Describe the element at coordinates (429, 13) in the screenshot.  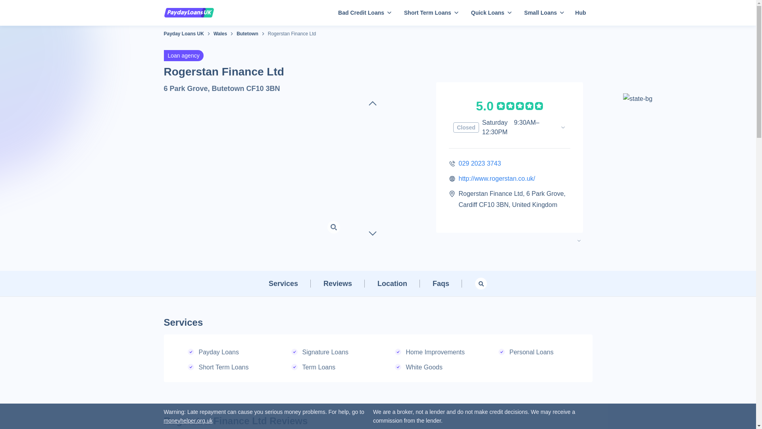
I see `Short Term Loans` at that location.